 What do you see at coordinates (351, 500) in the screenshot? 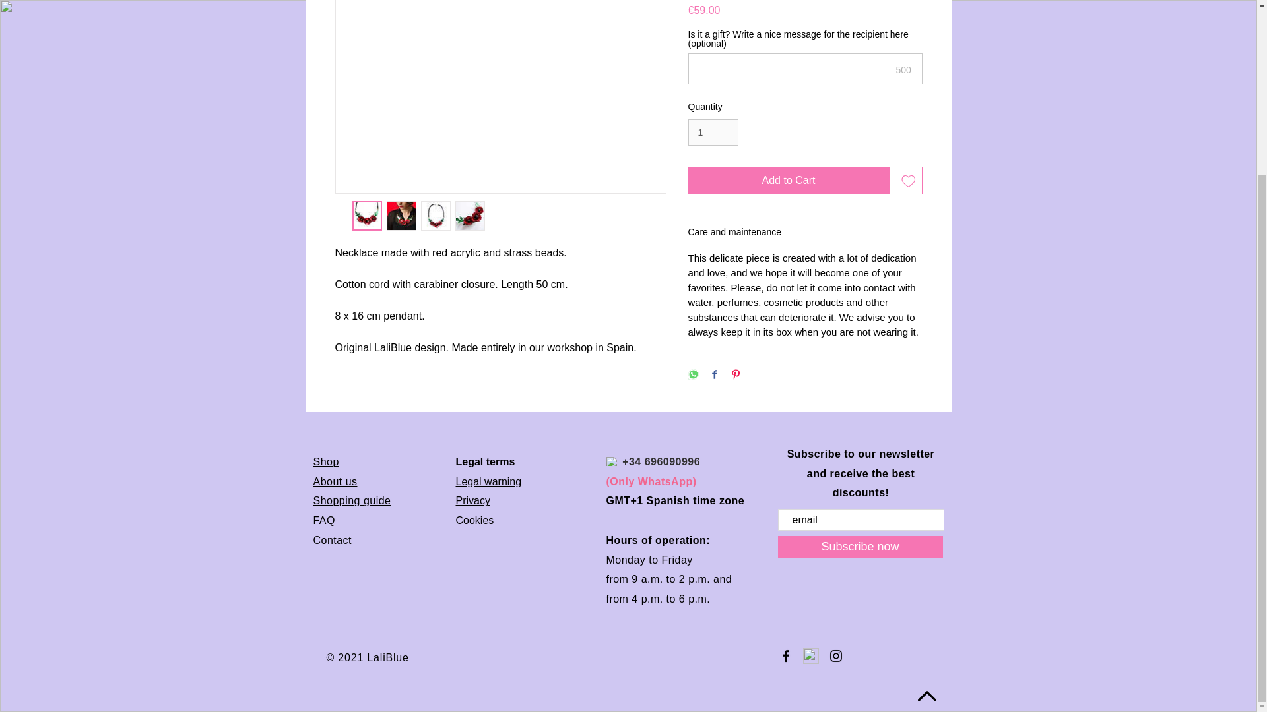
I see `Shopping guide` at bounding box center [351, 500].